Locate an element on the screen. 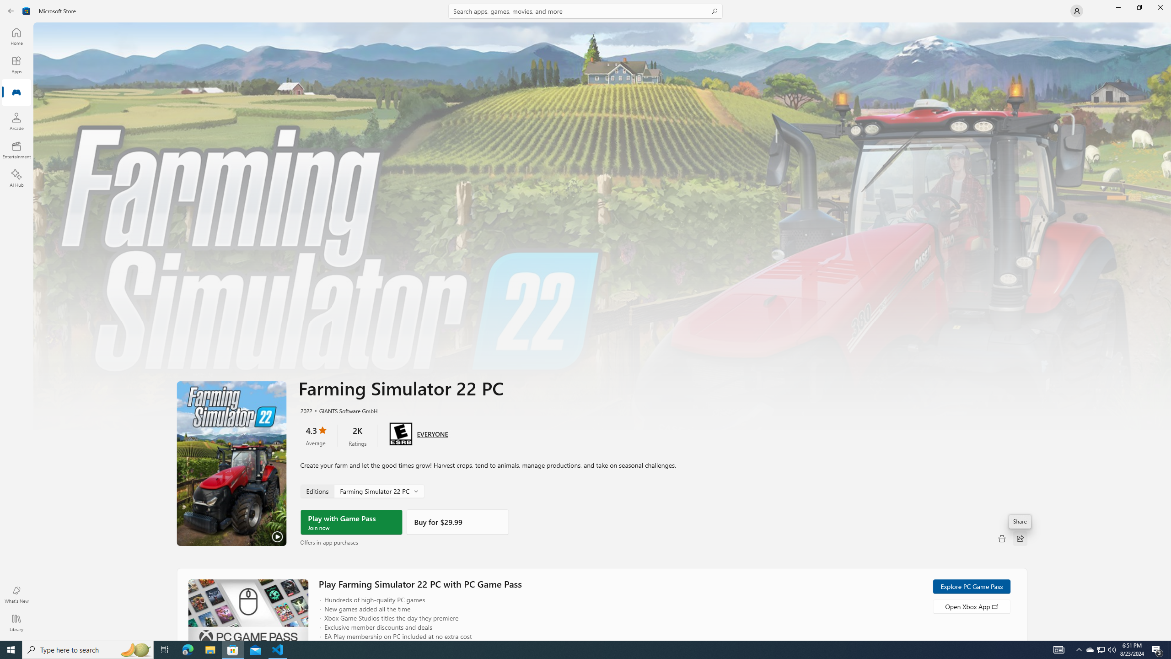 The height and width of the screenshot is (659, 1171). Share is located at coordinates (1020, 538).